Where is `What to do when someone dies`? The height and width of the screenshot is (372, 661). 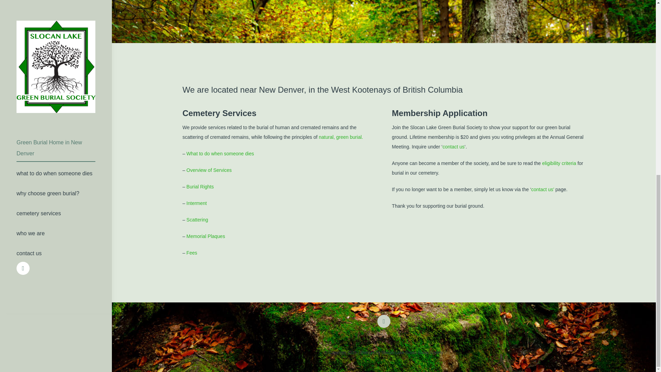 What to do when someone dies is located at coordinates (220, 154).